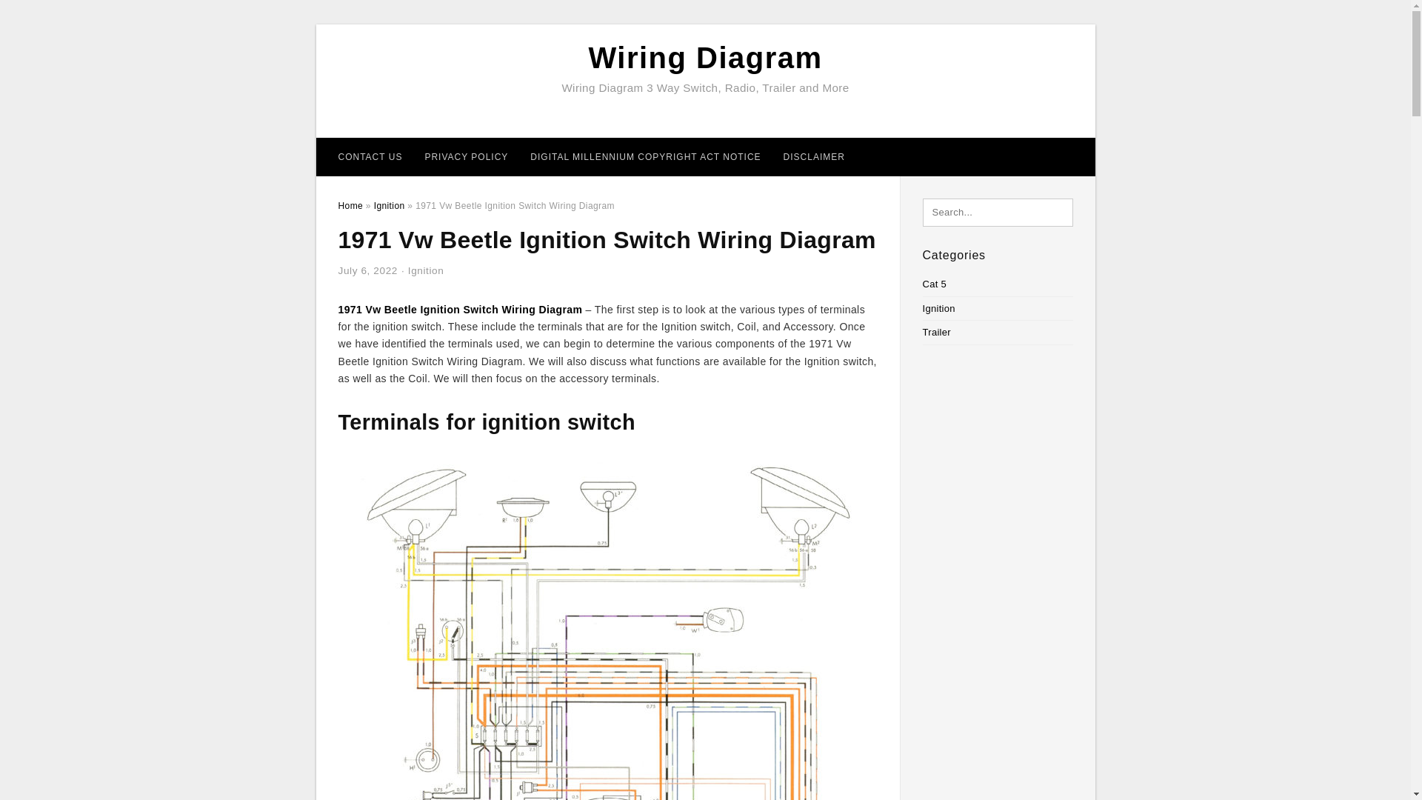 Image resolution: width=1422 pixels, height=800 pixels. What do you see at coordinates (466, 156) in the screenshot?
I see `PRIVACY POLICY` at bounding box center [466, 156].